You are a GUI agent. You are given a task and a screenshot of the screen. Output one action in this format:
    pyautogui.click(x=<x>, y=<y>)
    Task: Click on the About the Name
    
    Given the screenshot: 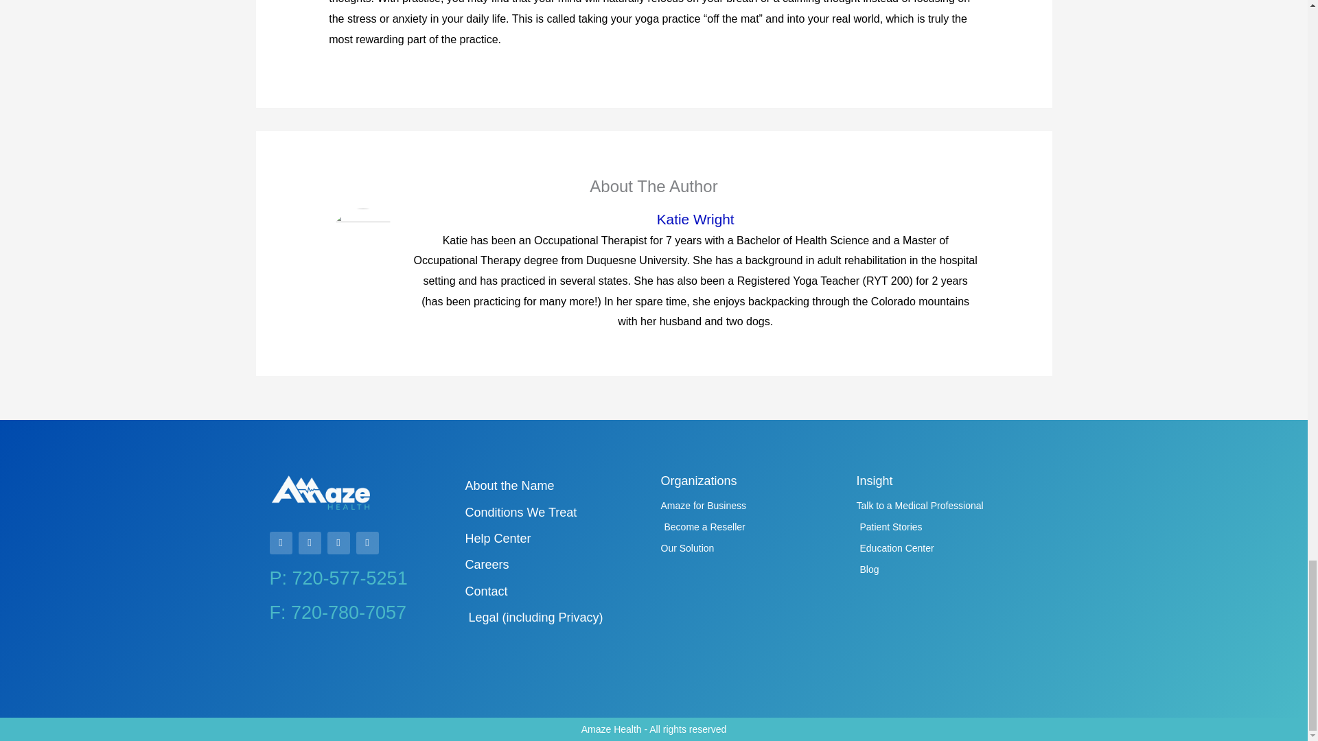 What is the action you would take?
    pyautogui.click(x=556, y=486)
    